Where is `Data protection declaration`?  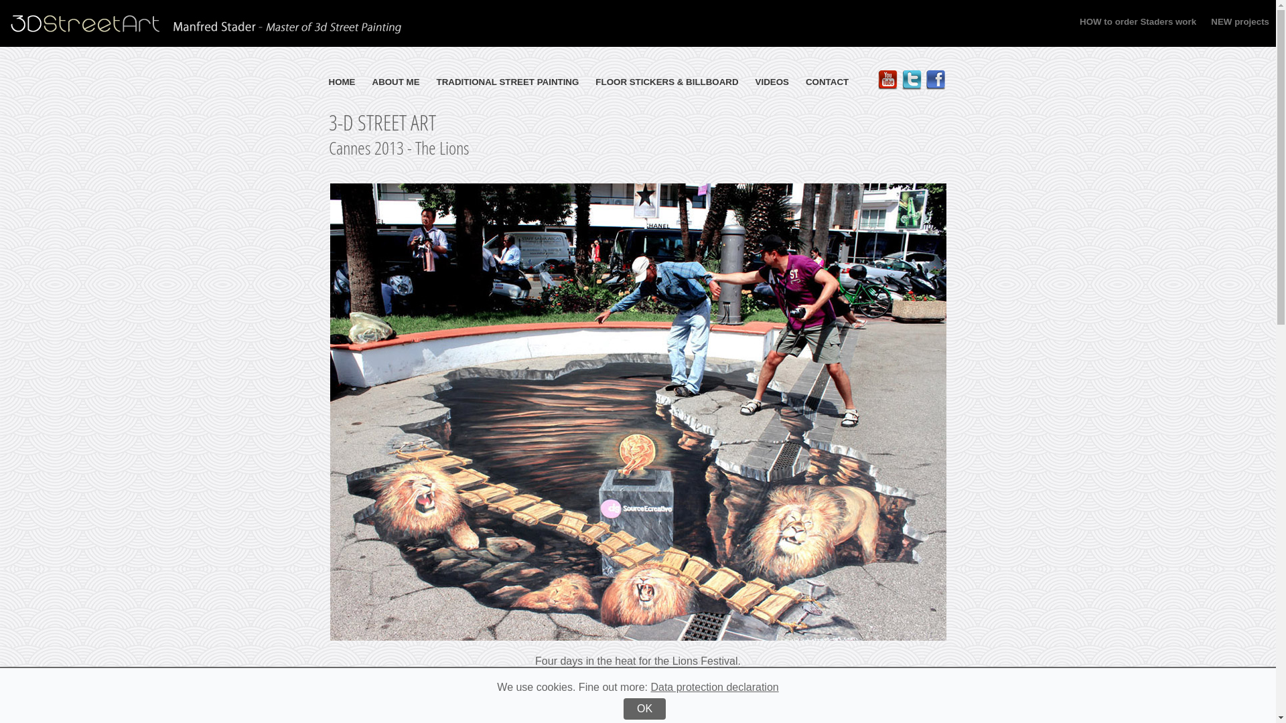 Data protection declaration is located at coordinates (714, 687).